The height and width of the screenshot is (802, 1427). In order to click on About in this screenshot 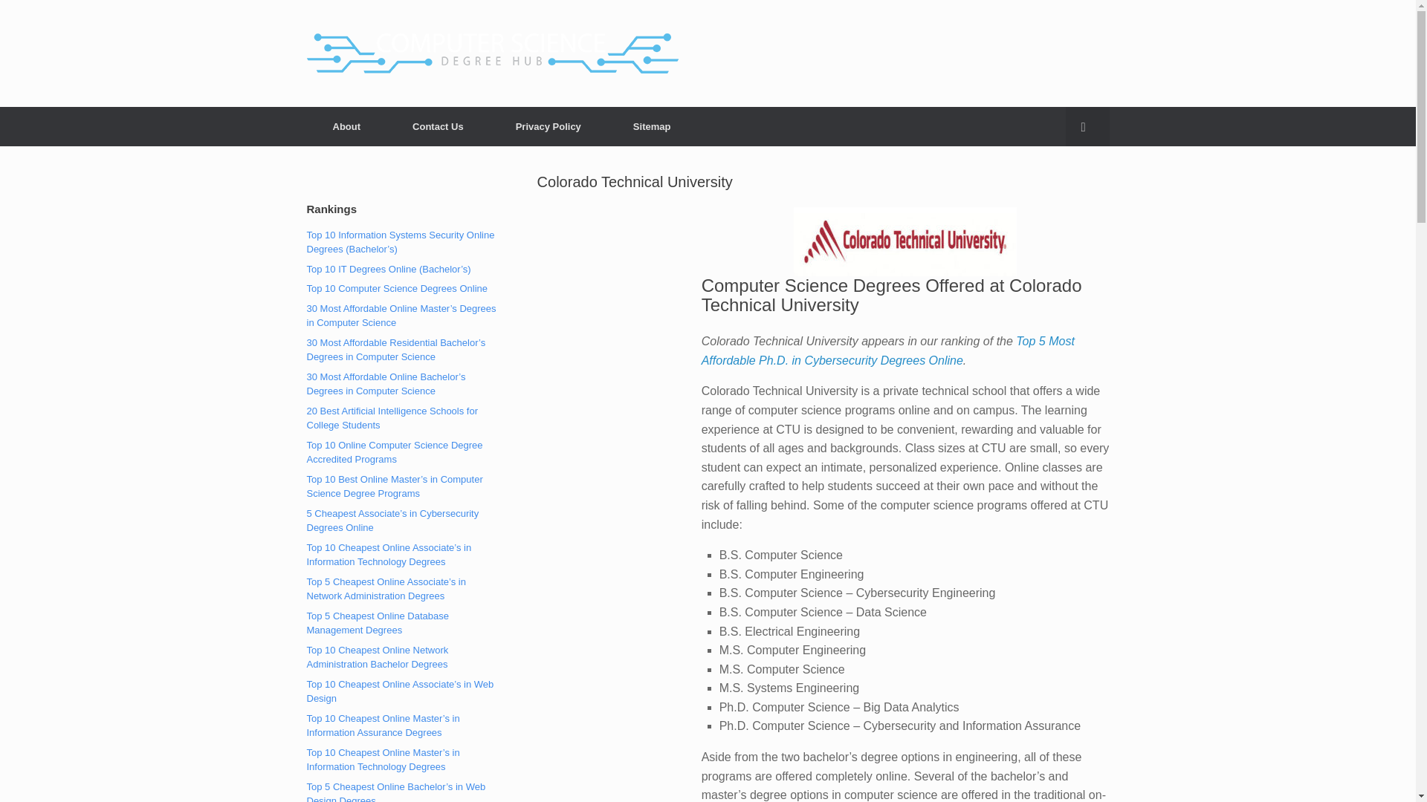, I will do `click(346, 126)`.